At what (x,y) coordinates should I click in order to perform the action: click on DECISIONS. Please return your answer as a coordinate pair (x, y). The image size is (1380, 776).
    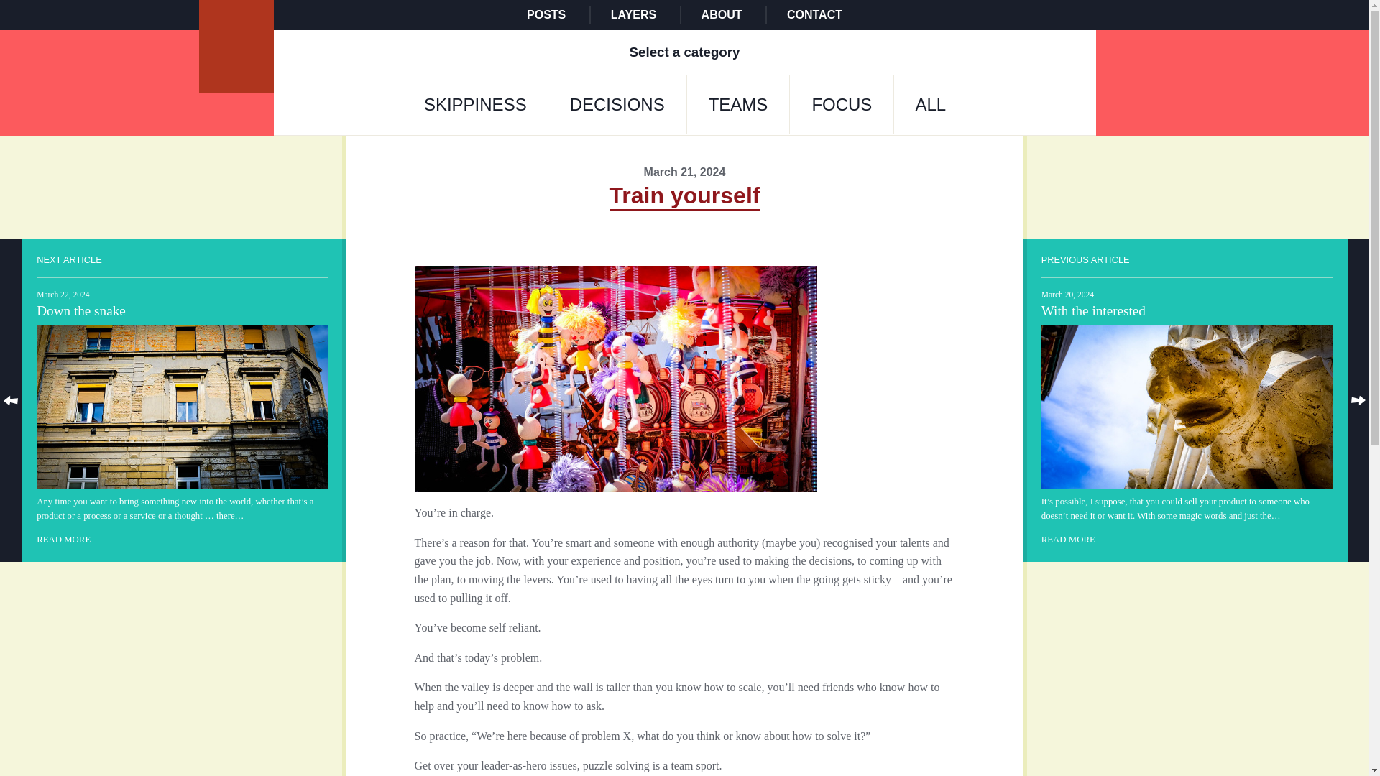
    Looking at the image, I should click on (617, 104).